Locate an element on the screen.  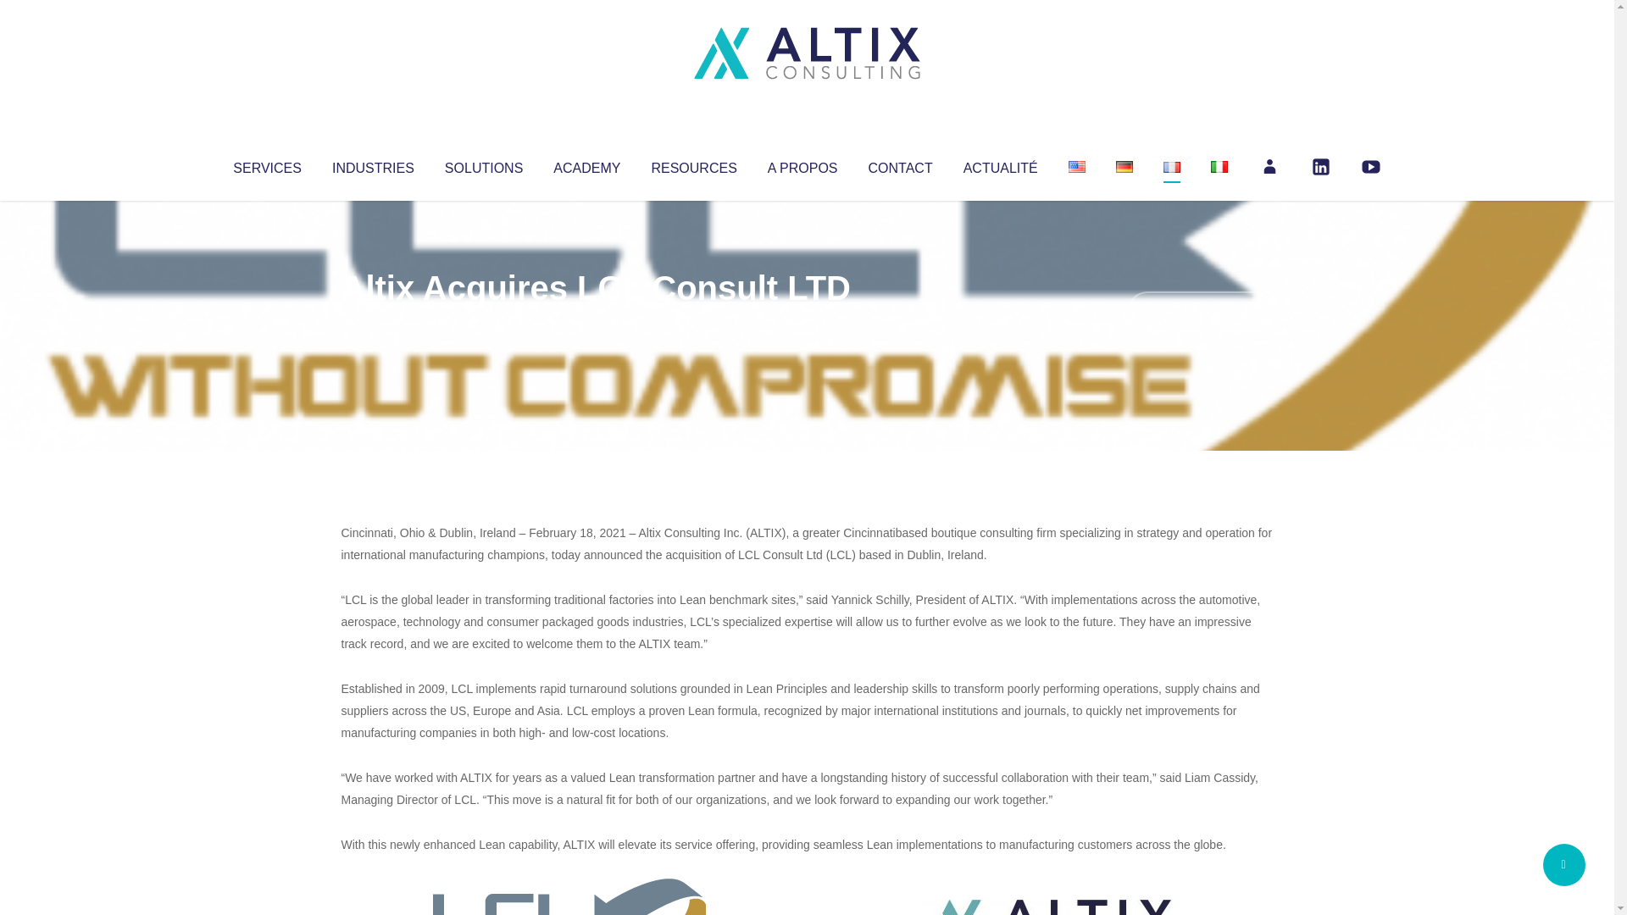
INDUSTRIES is located at coordinates (373, 164).